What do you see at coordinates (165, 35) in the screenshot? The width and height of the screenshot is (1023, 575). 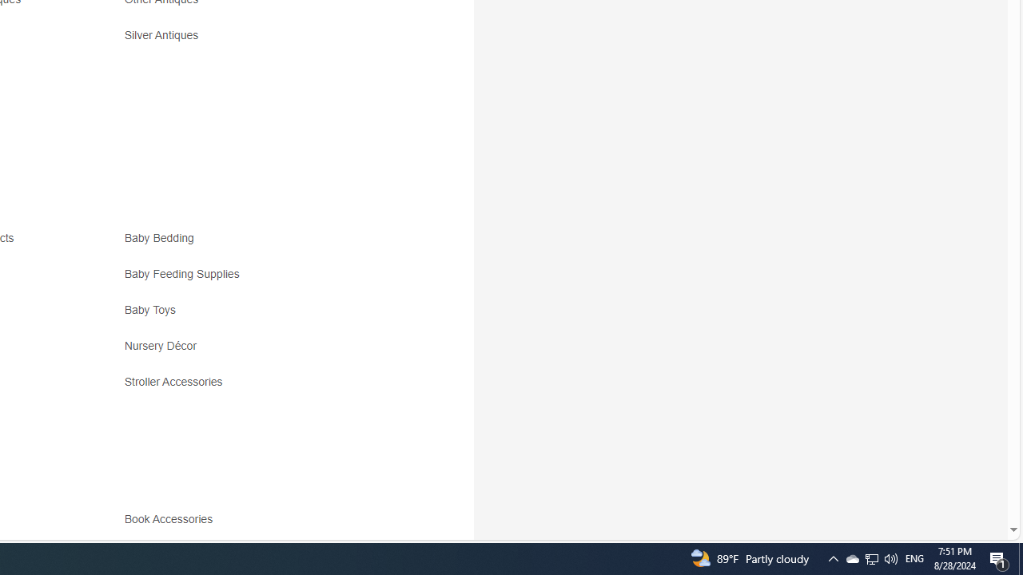 I see `Silver Antiques` at bounding box center [165, 35].